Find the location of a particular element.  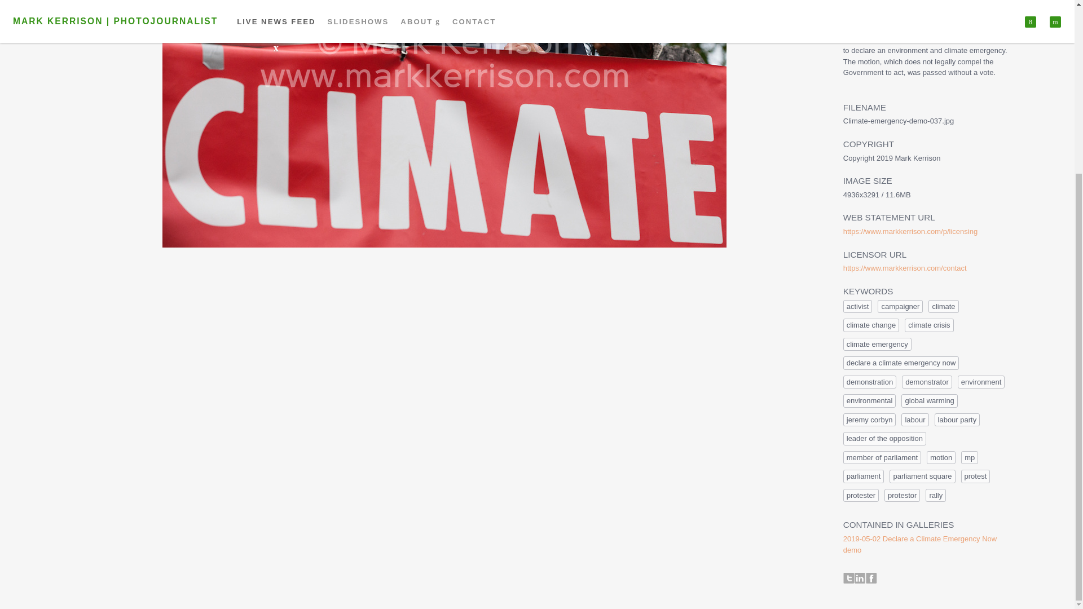

declare a climate emergency now is located at coordinates (901, 363).